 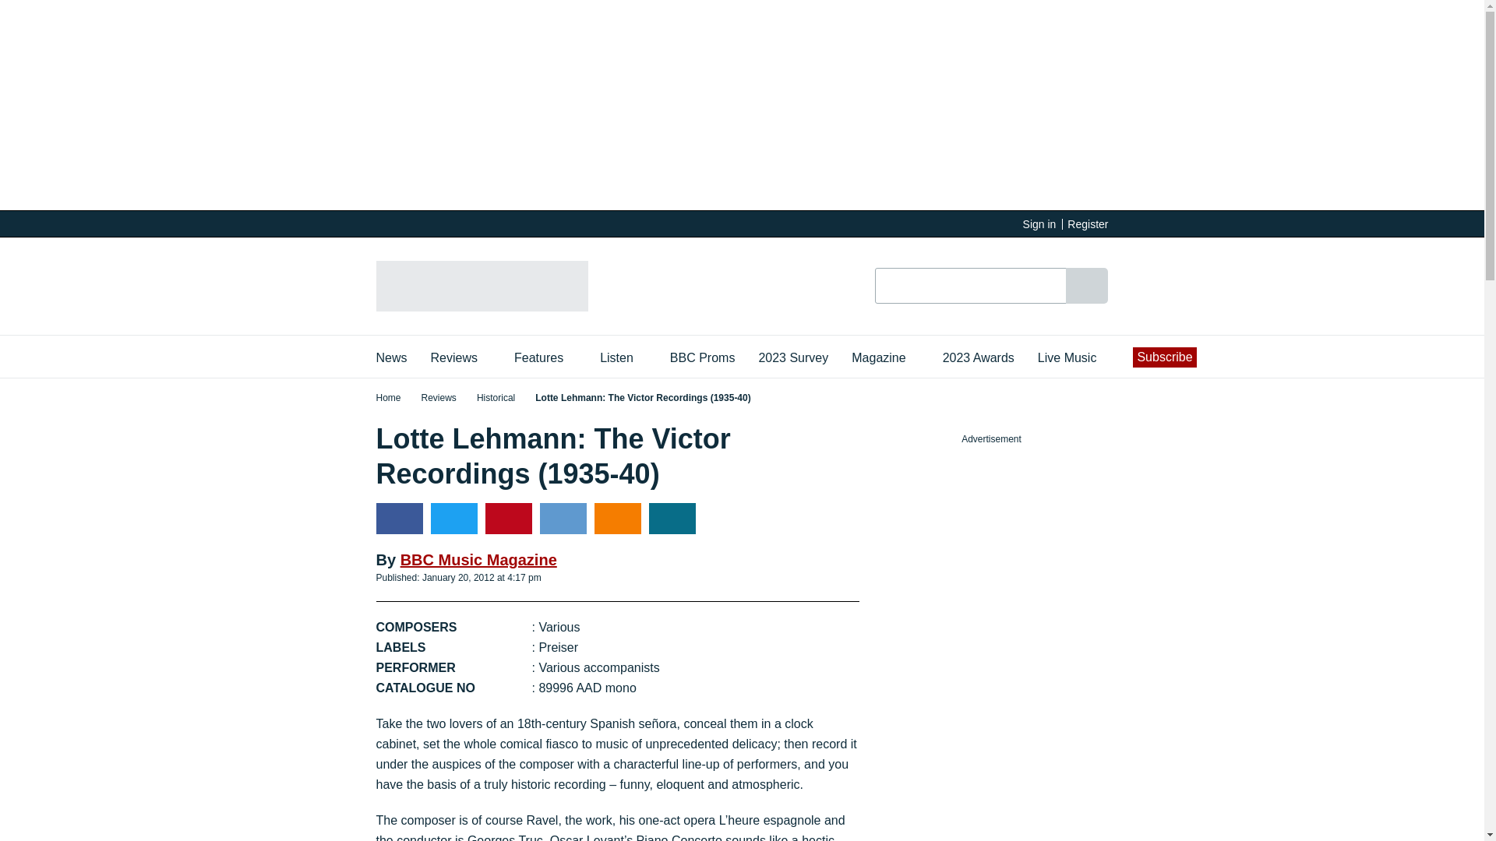 I want to click on Reviews, so click(x=460, y=356).